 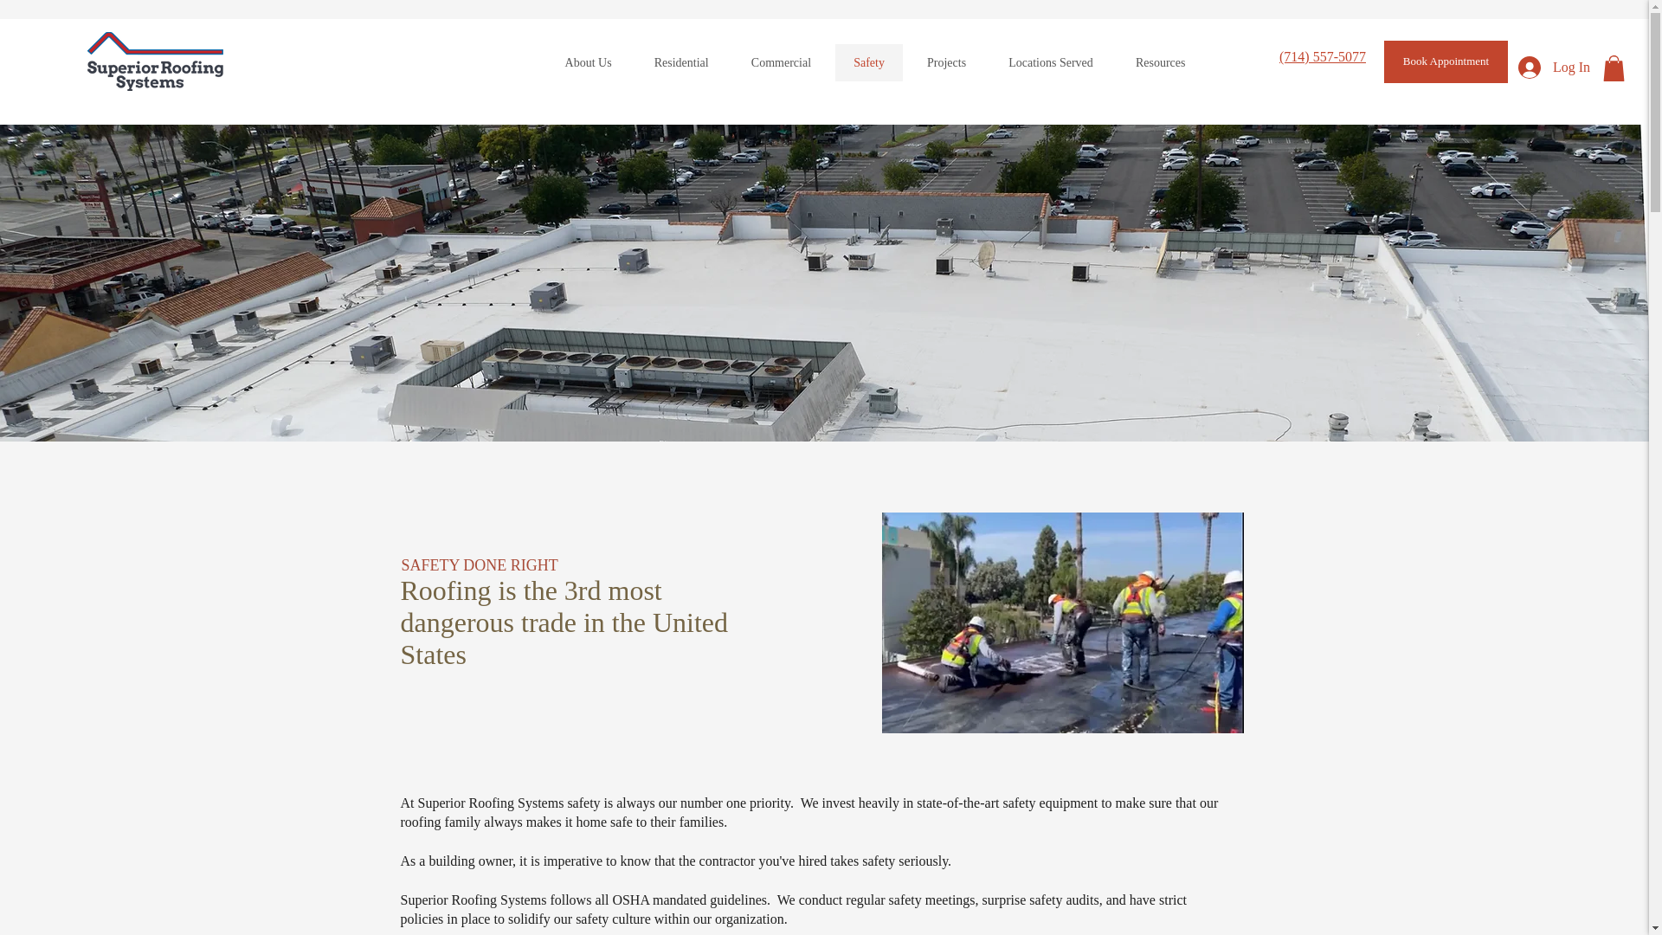 What do you see at coordinates (869, 62) in the screenshot?
I see `Safety` at bounding box center [869, 62].